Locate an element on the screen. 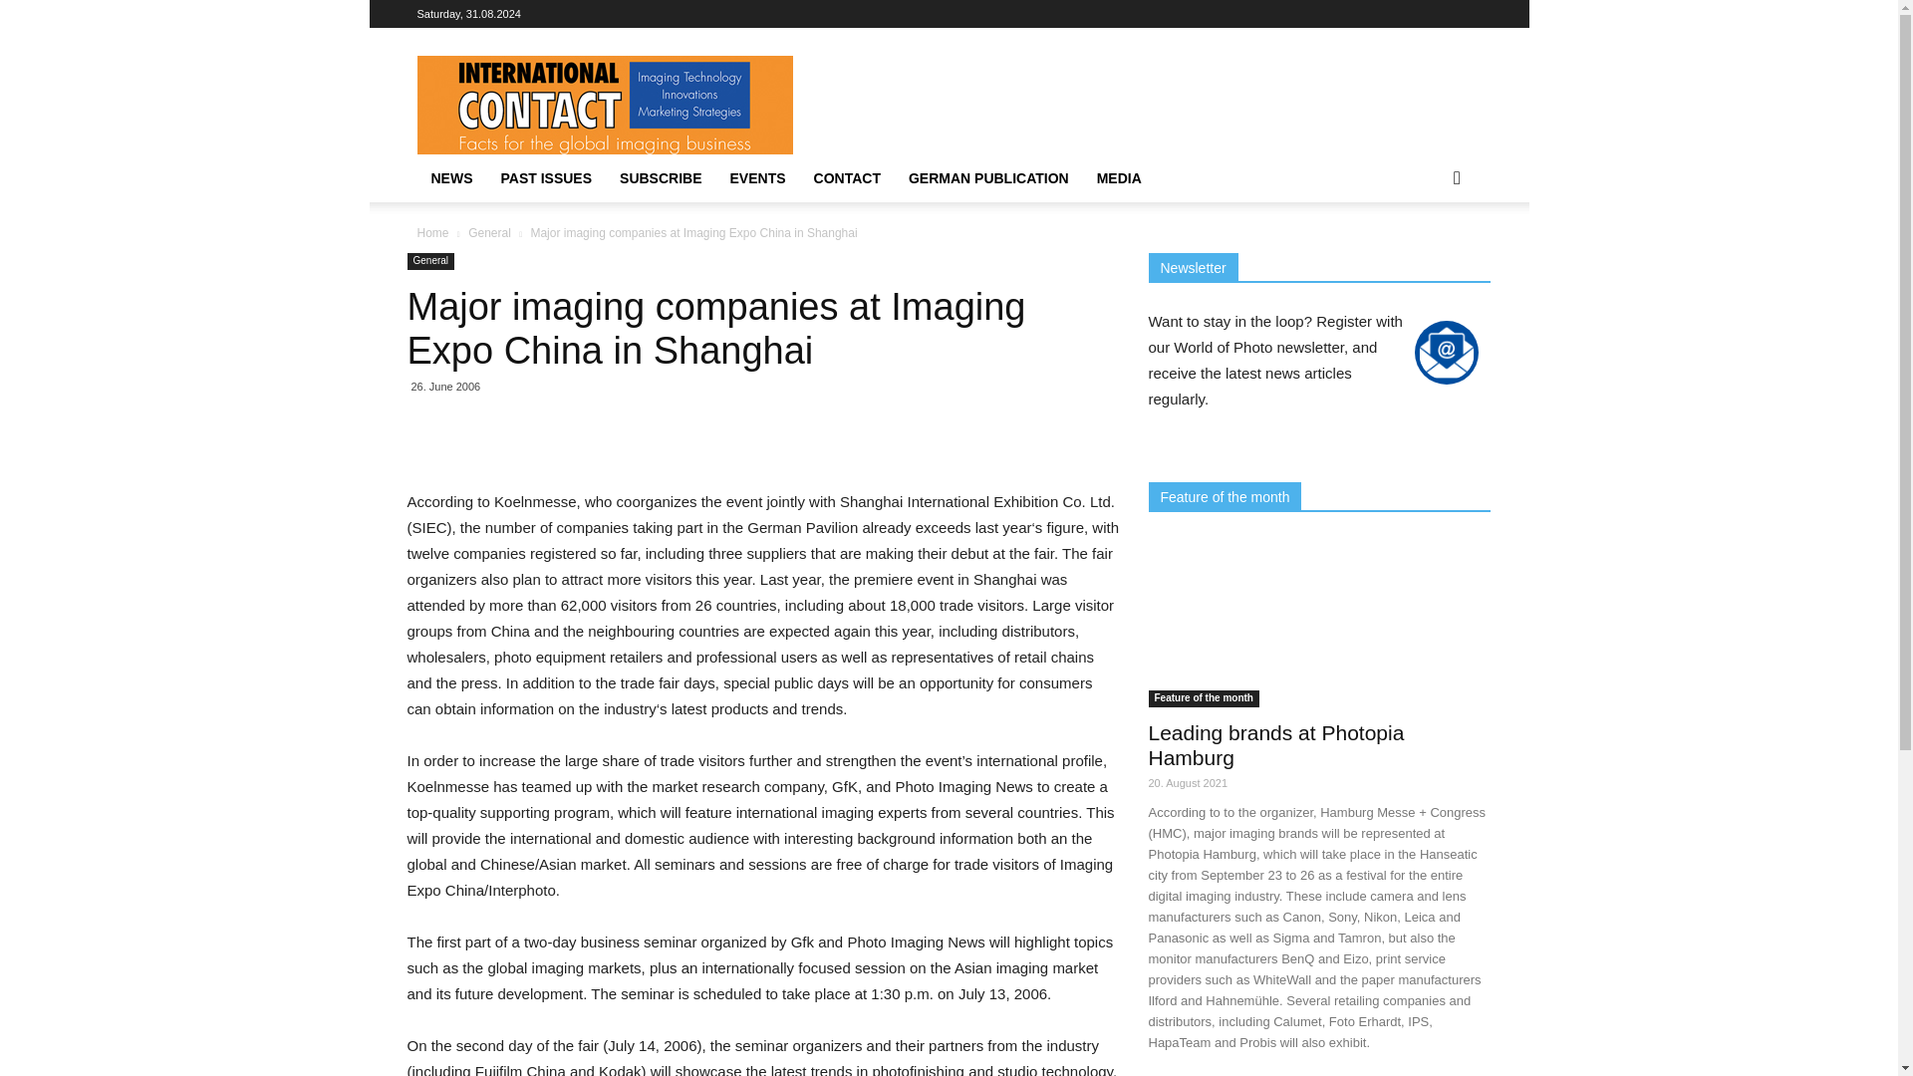  Home is located at coordinates (432, 232).